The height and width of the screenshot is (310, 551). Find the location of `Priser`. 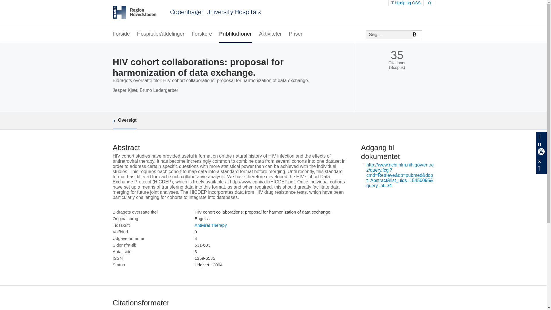

Priser is located at coordinates (296, 34).